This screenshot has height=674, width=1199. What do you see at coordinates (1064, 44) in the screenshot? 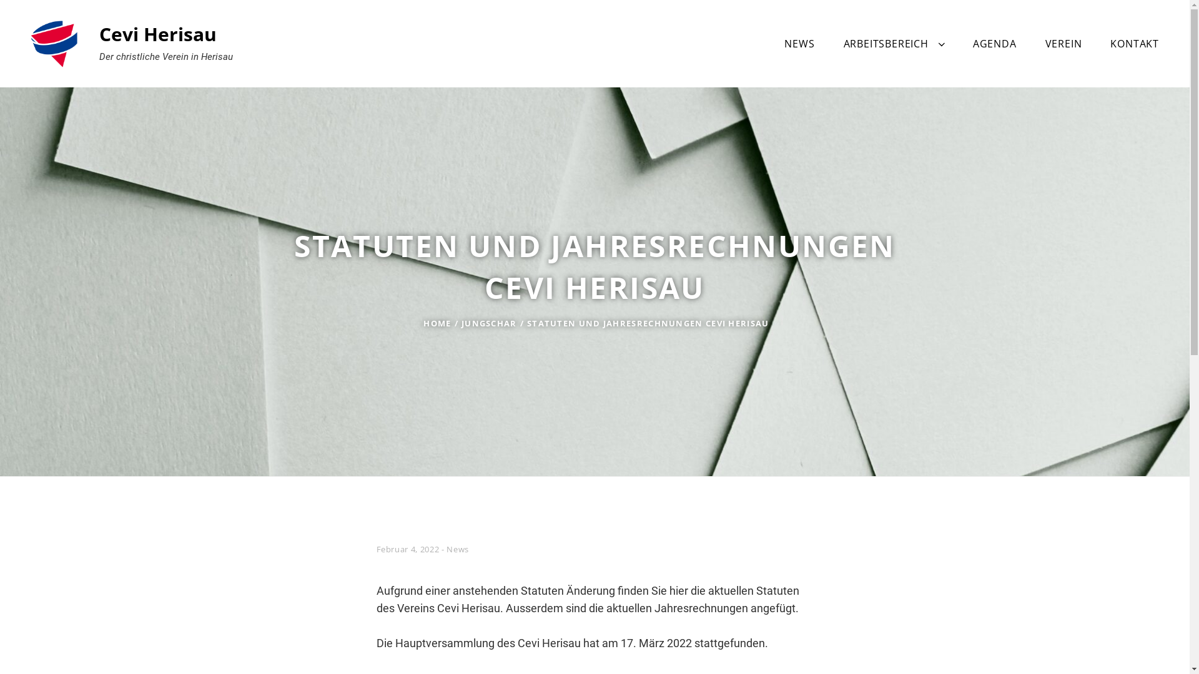
I see `VEREIN` at bounding box center [1064, 44].